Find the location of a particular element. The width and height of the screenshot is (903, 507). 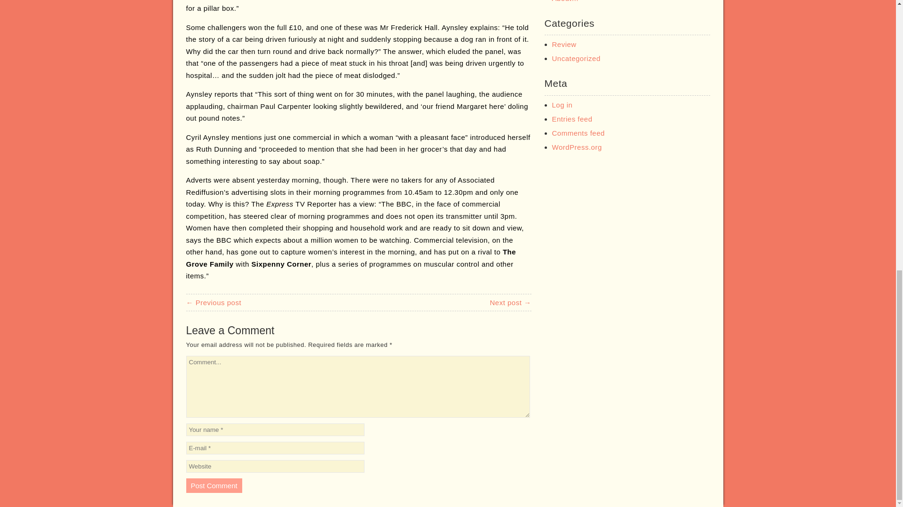

Entries feed is located at coordinates (572, 119).